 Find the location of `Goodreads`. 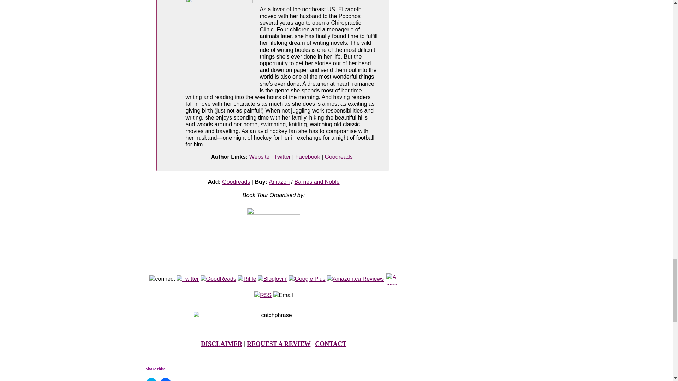

Goodreads is located at coordinates (218, 279).